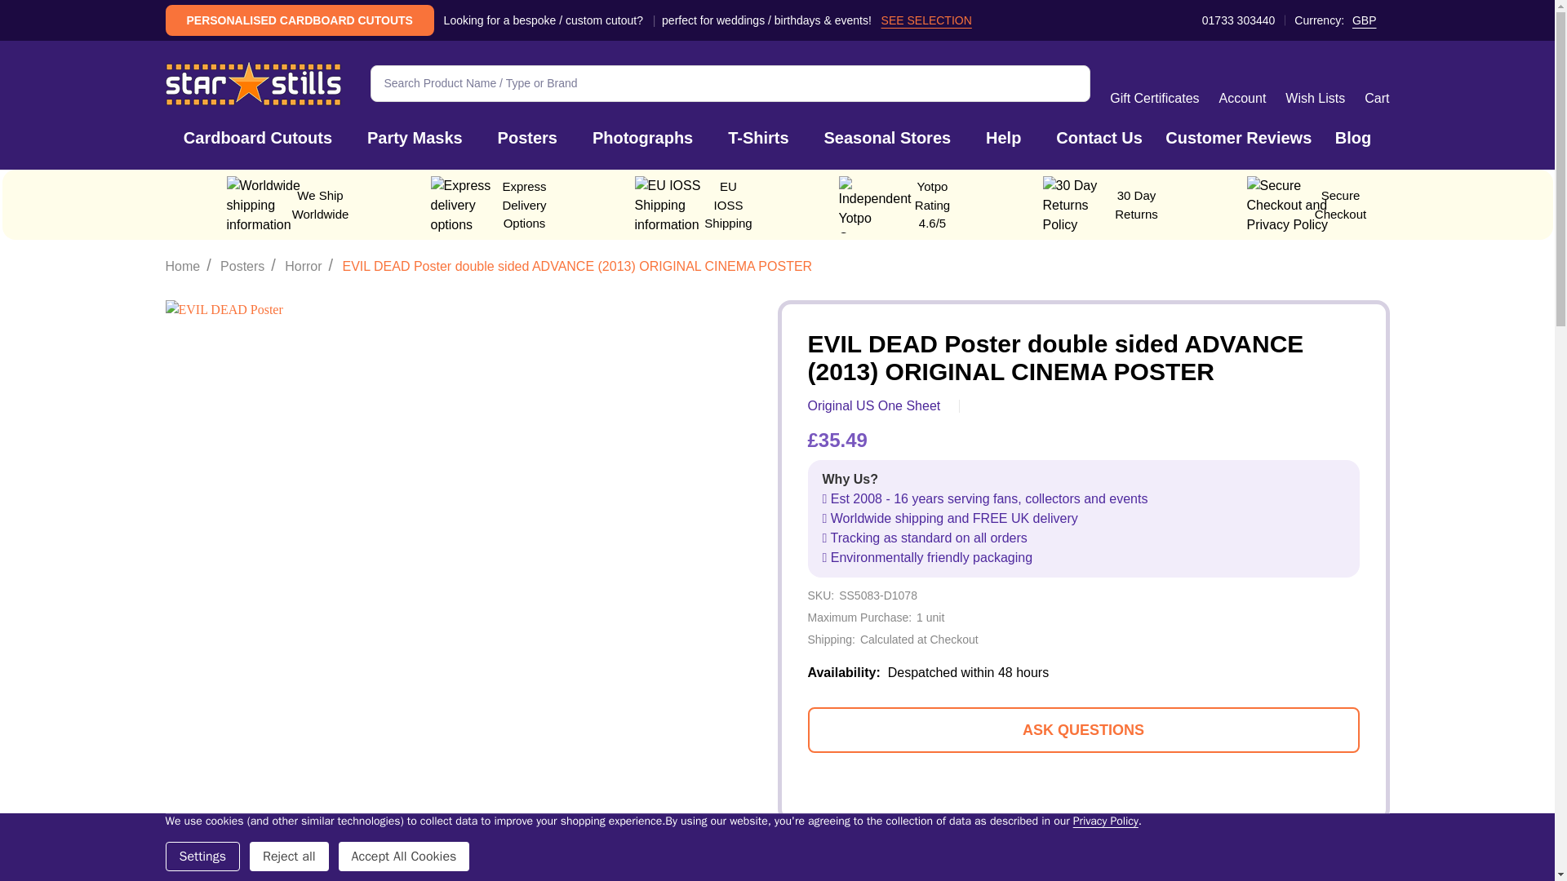 The height and width of the screenshot is (881, 1567). What do you see at coordinates (1242, 82) in the screenshot?
I see `Account` at bounding box center [1242, 82].